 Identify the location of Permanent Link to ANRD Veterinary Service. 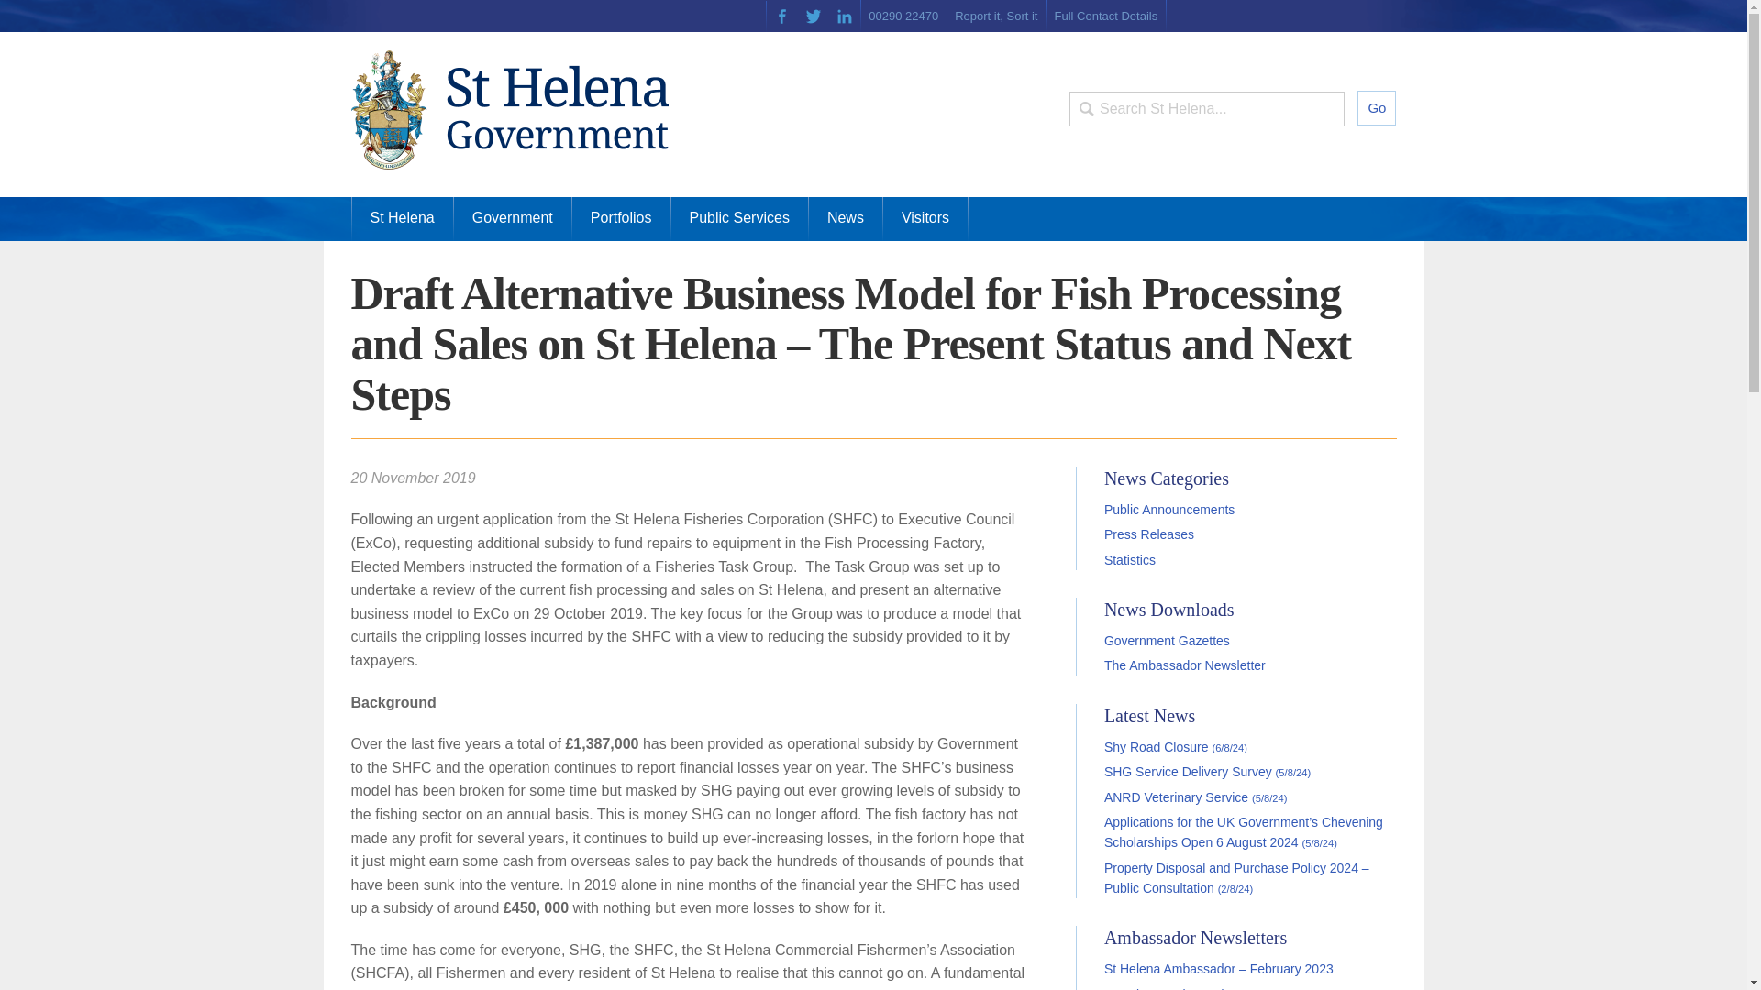
(1195, 797).